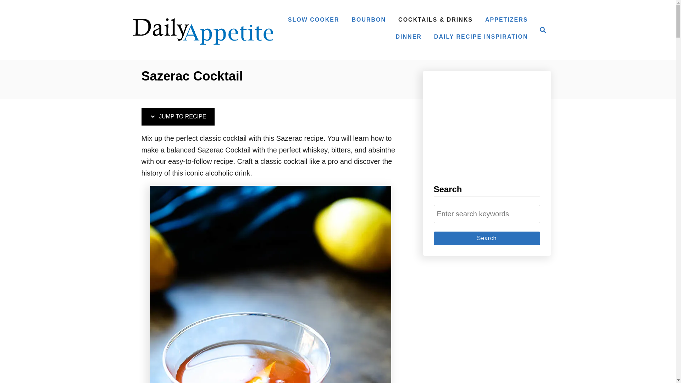 This screenshot has width=681, height=383. What do you see at coordinates (369, 20) in the screenshot?
I see `Search for:` at bounding box center [369, 20].